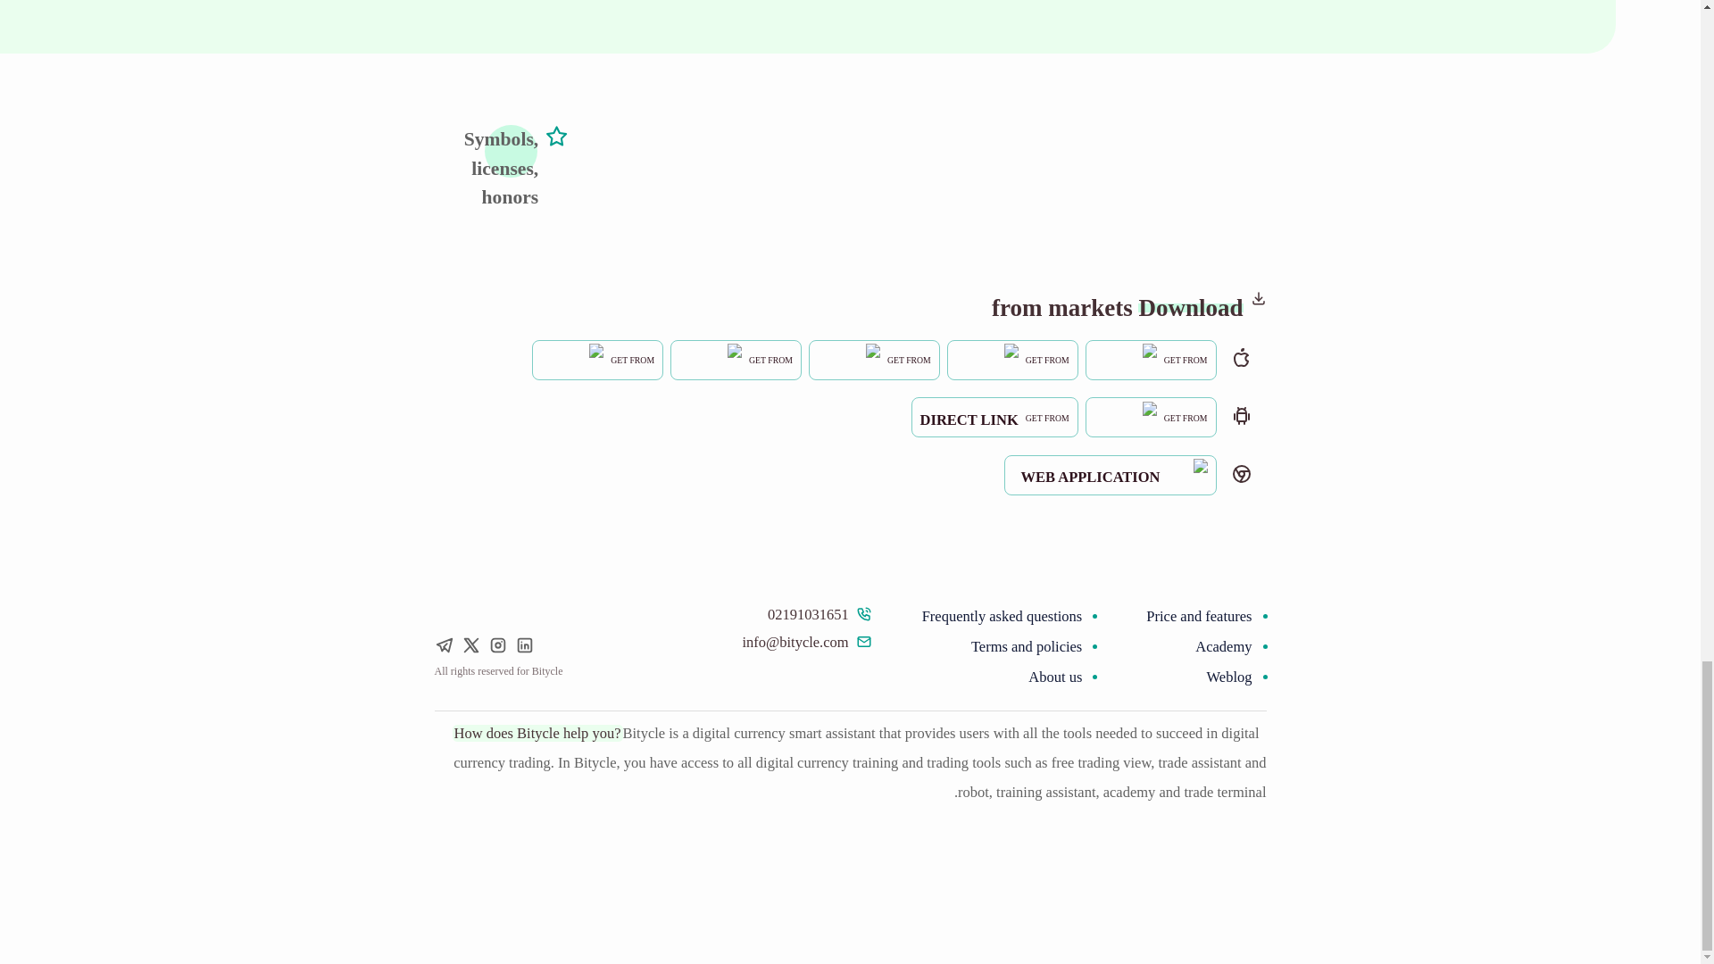  Describe the element at coordinates (874, 360) in the screenshot. I see `GET FROM` at that location.